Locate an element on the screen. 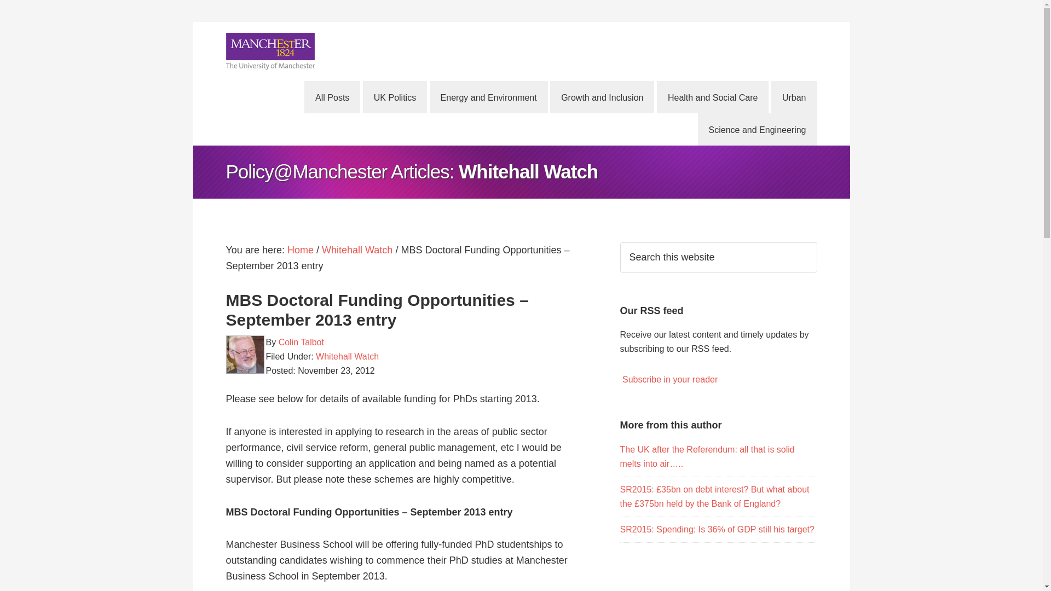 Image resolution: width=1051 pixels, height=591 pixels. UK Politics is located at coordinates (394, 97).